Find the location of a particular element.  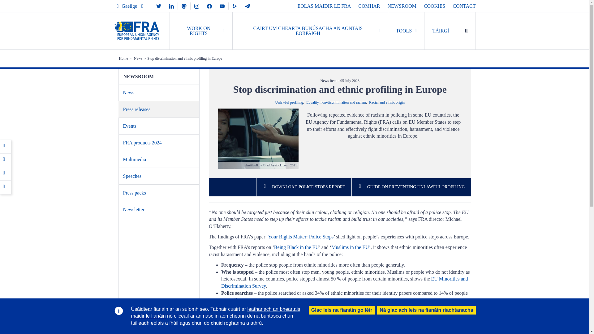

Mastodon is located at coordinates (184, 6).